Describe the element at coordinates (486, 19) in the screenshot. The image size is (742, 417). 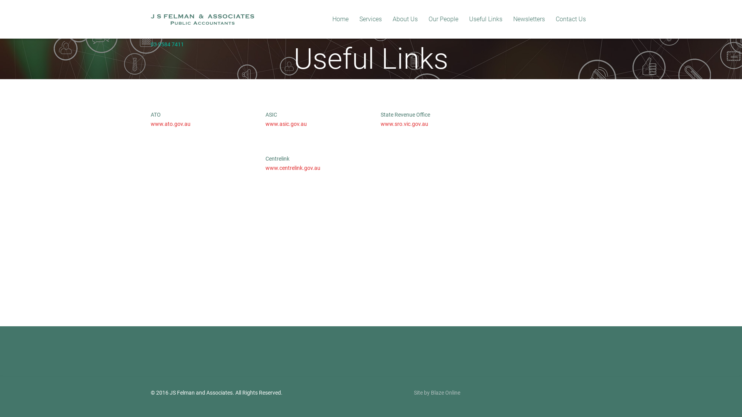
I see `Useful Links` at that location.